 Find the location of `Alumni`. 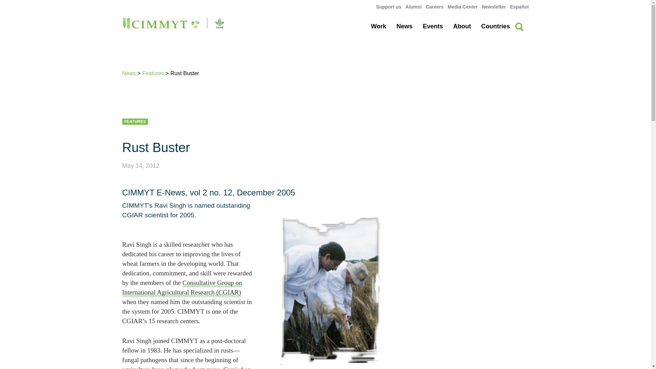

Alumni is located at coordinates (413, 7).